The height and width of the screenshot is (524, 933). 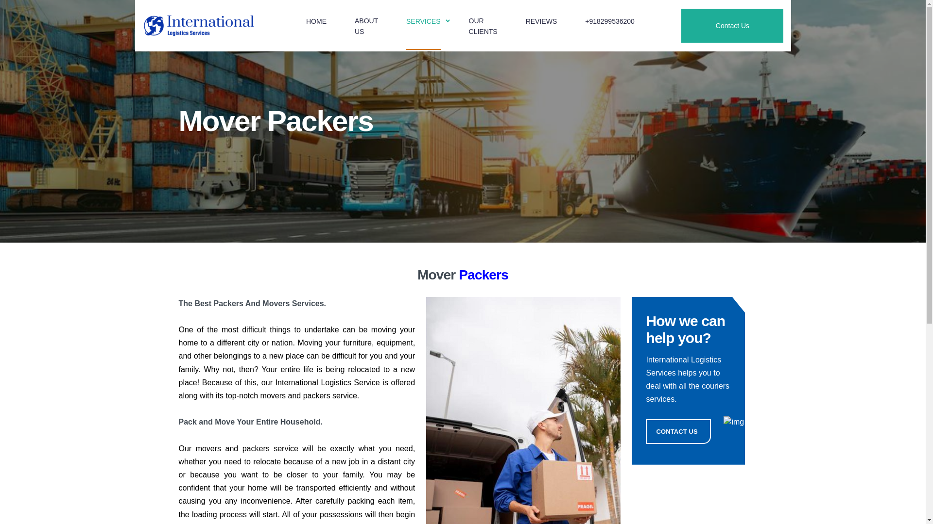 I want to click on ABOUT US, so click(x=366, y=26).